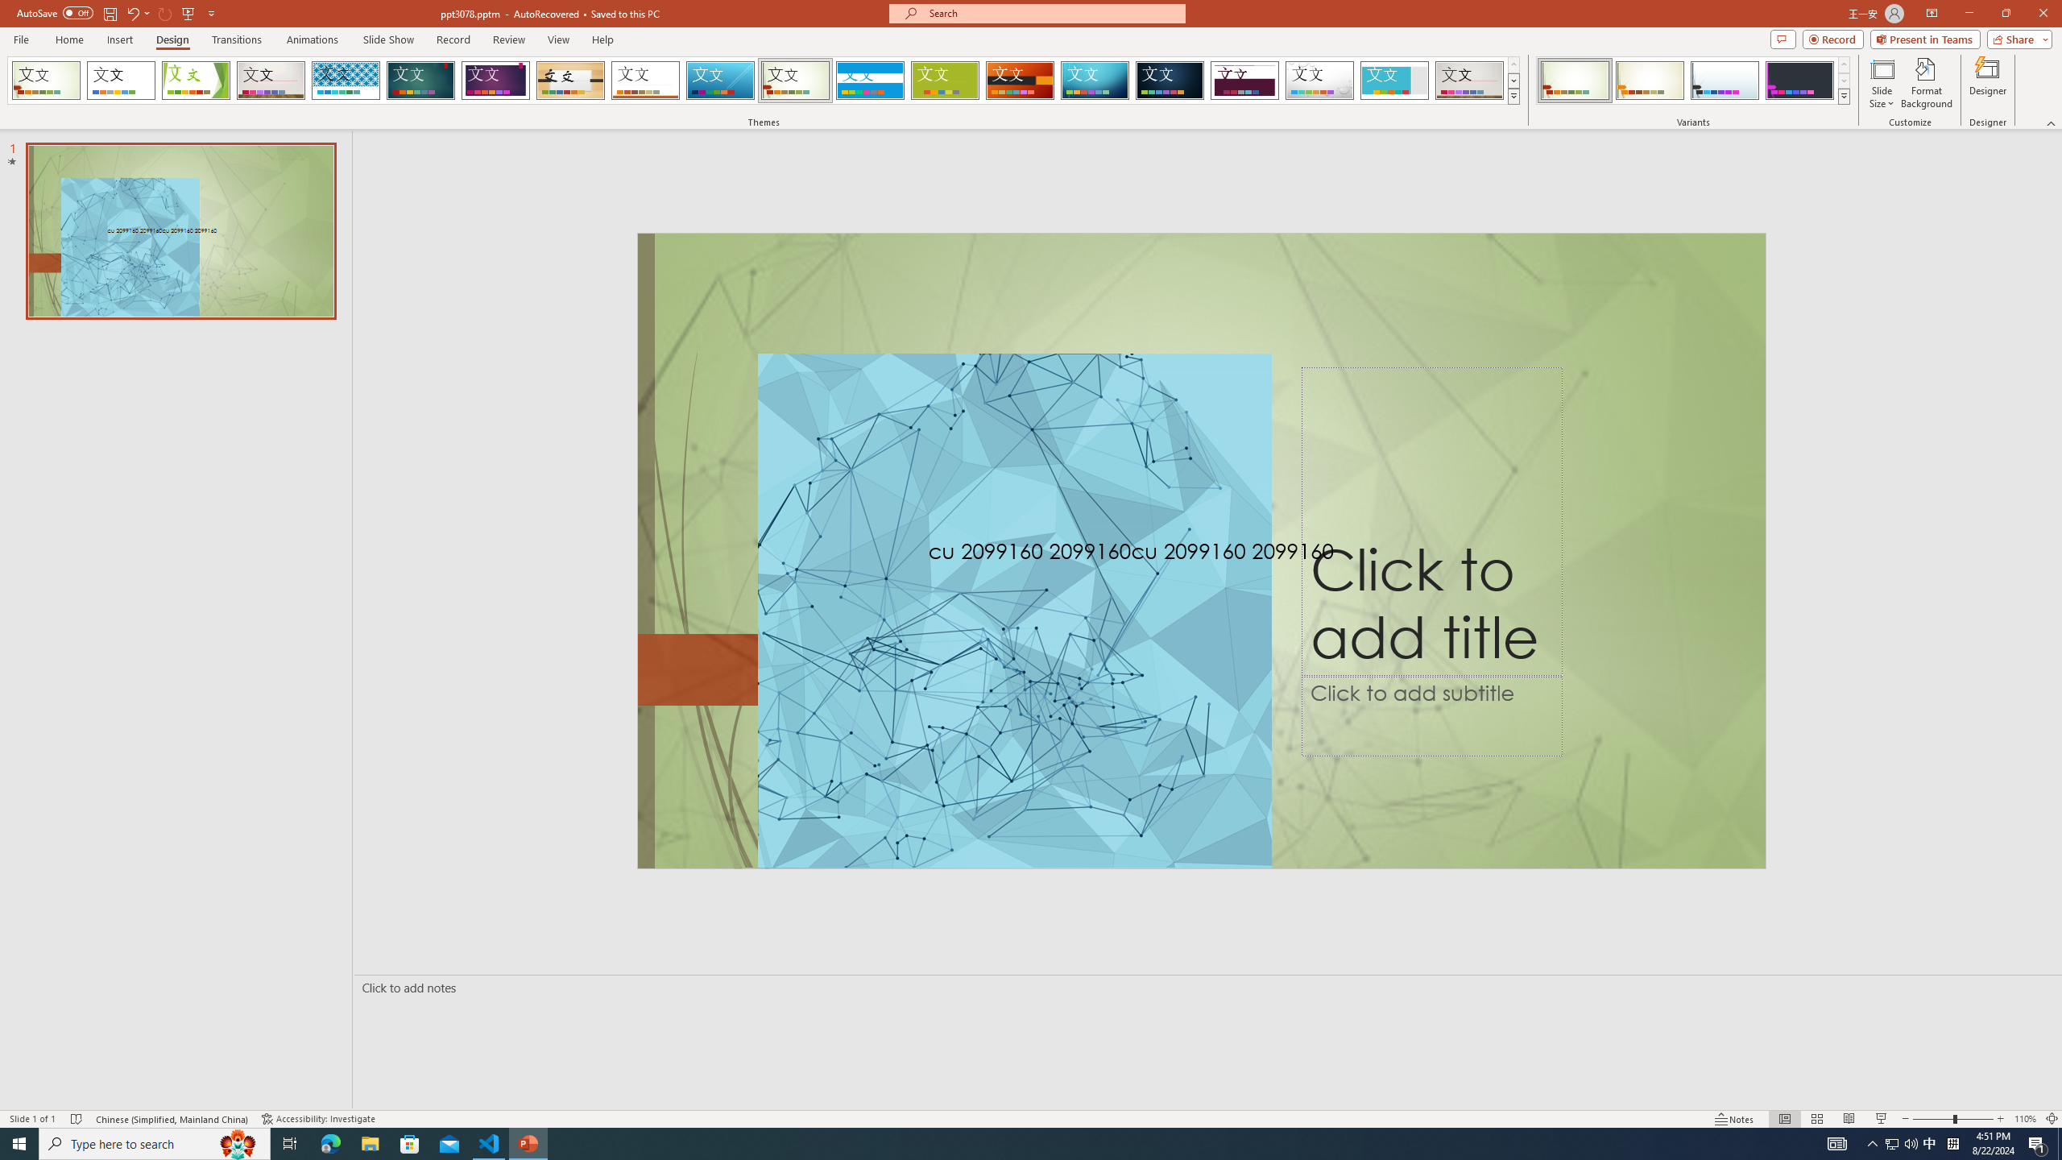 The width and height of the screenshot is (2062, 1160). Describe the element at coordinates (1395, 81) in the screenshot. I see `Frame` at that location.